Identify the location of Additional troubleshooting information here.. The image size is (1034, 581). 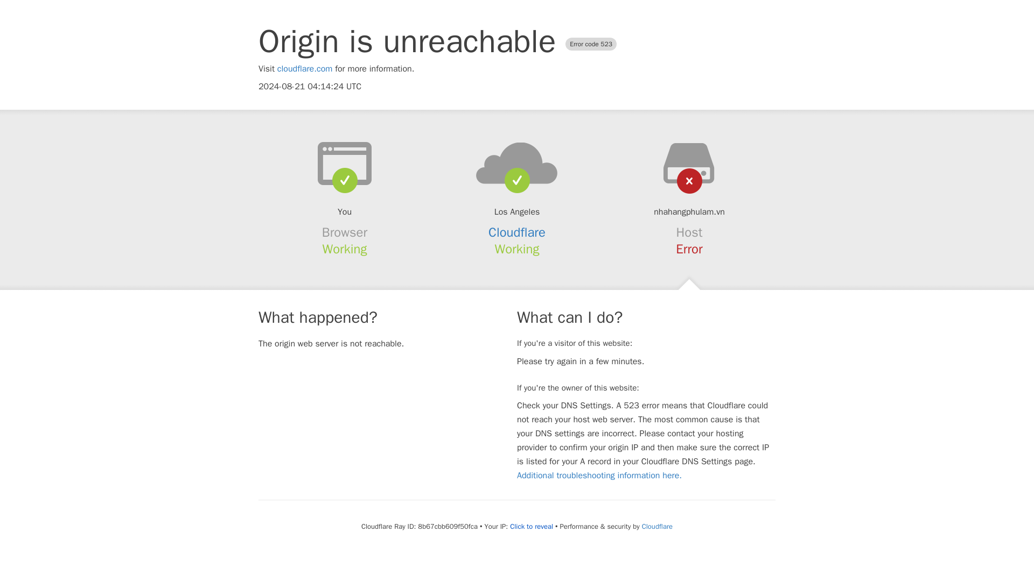
(599, 476).